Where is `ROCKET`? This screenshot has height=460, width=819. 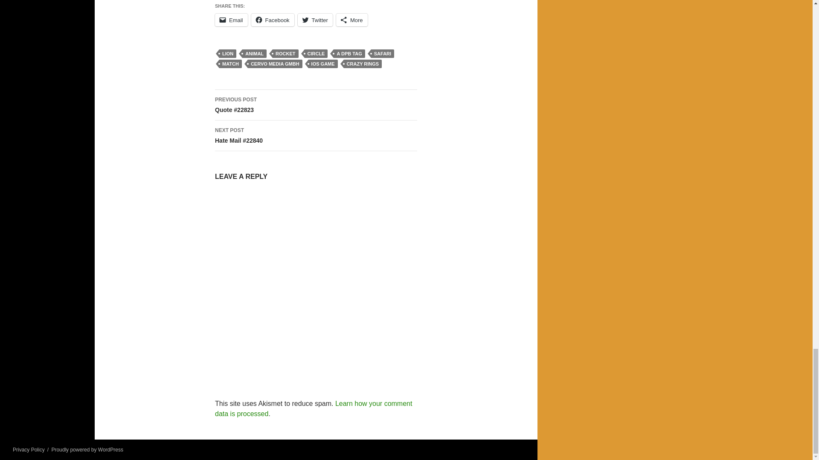 ROCKET is located at coordinates (285, 54).